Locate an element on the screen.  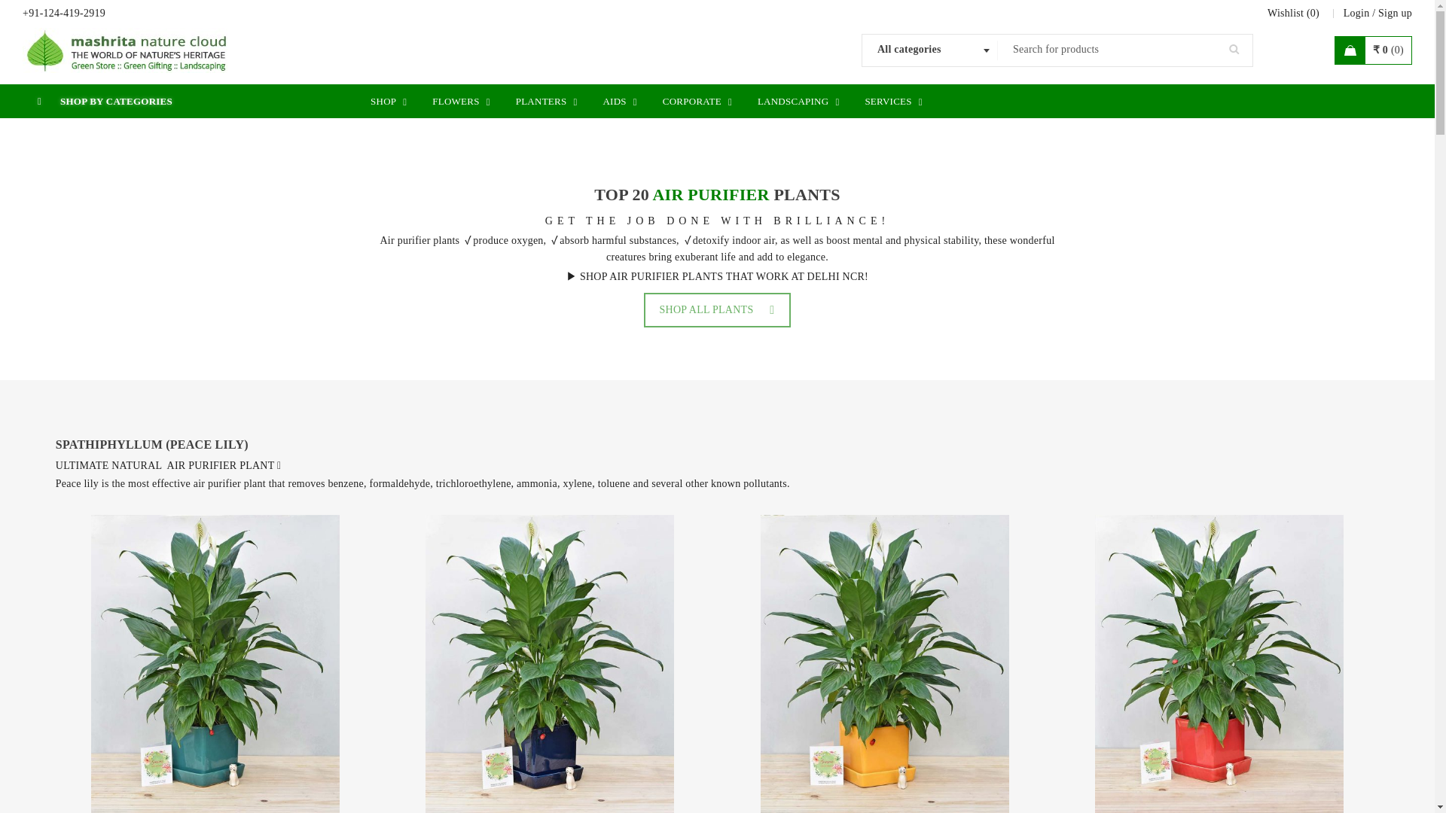
Search is located at coordinates (1234, 49).